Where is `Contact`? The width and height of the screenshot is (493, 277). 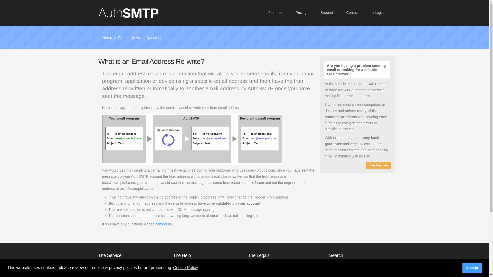 Contact is located at coordinates (352, 13).